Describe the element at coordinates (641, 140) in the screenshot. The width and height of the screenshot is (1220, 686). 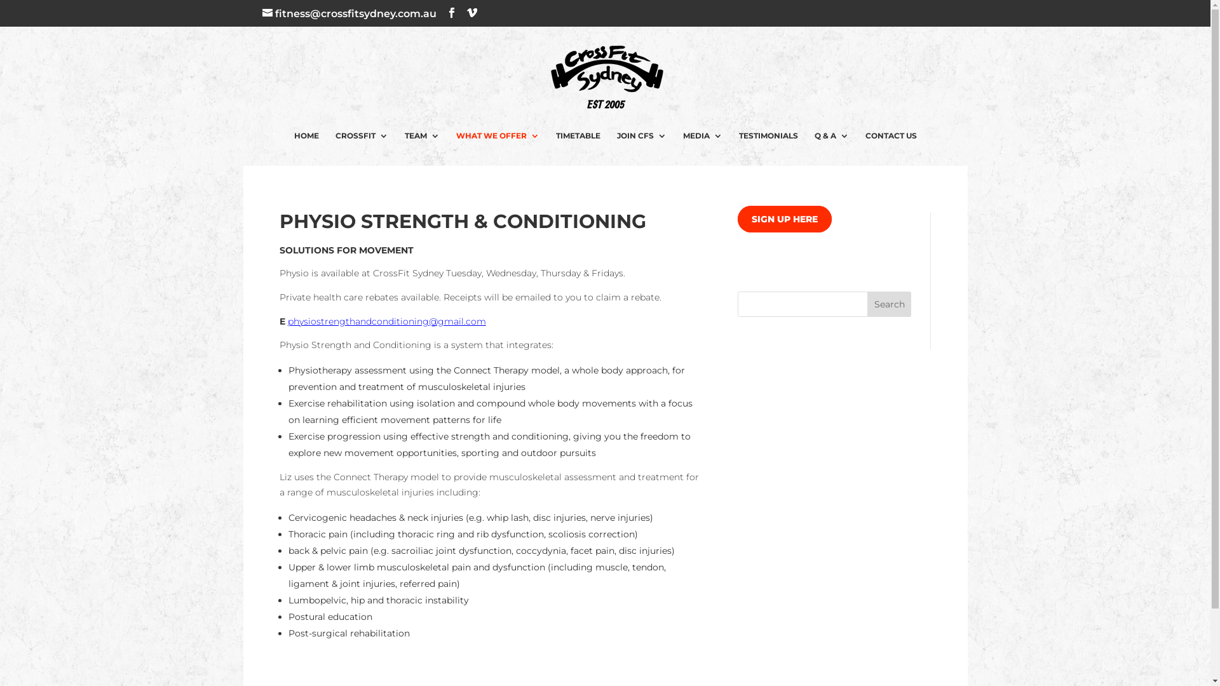
I see `JOIN CFS` at that location.